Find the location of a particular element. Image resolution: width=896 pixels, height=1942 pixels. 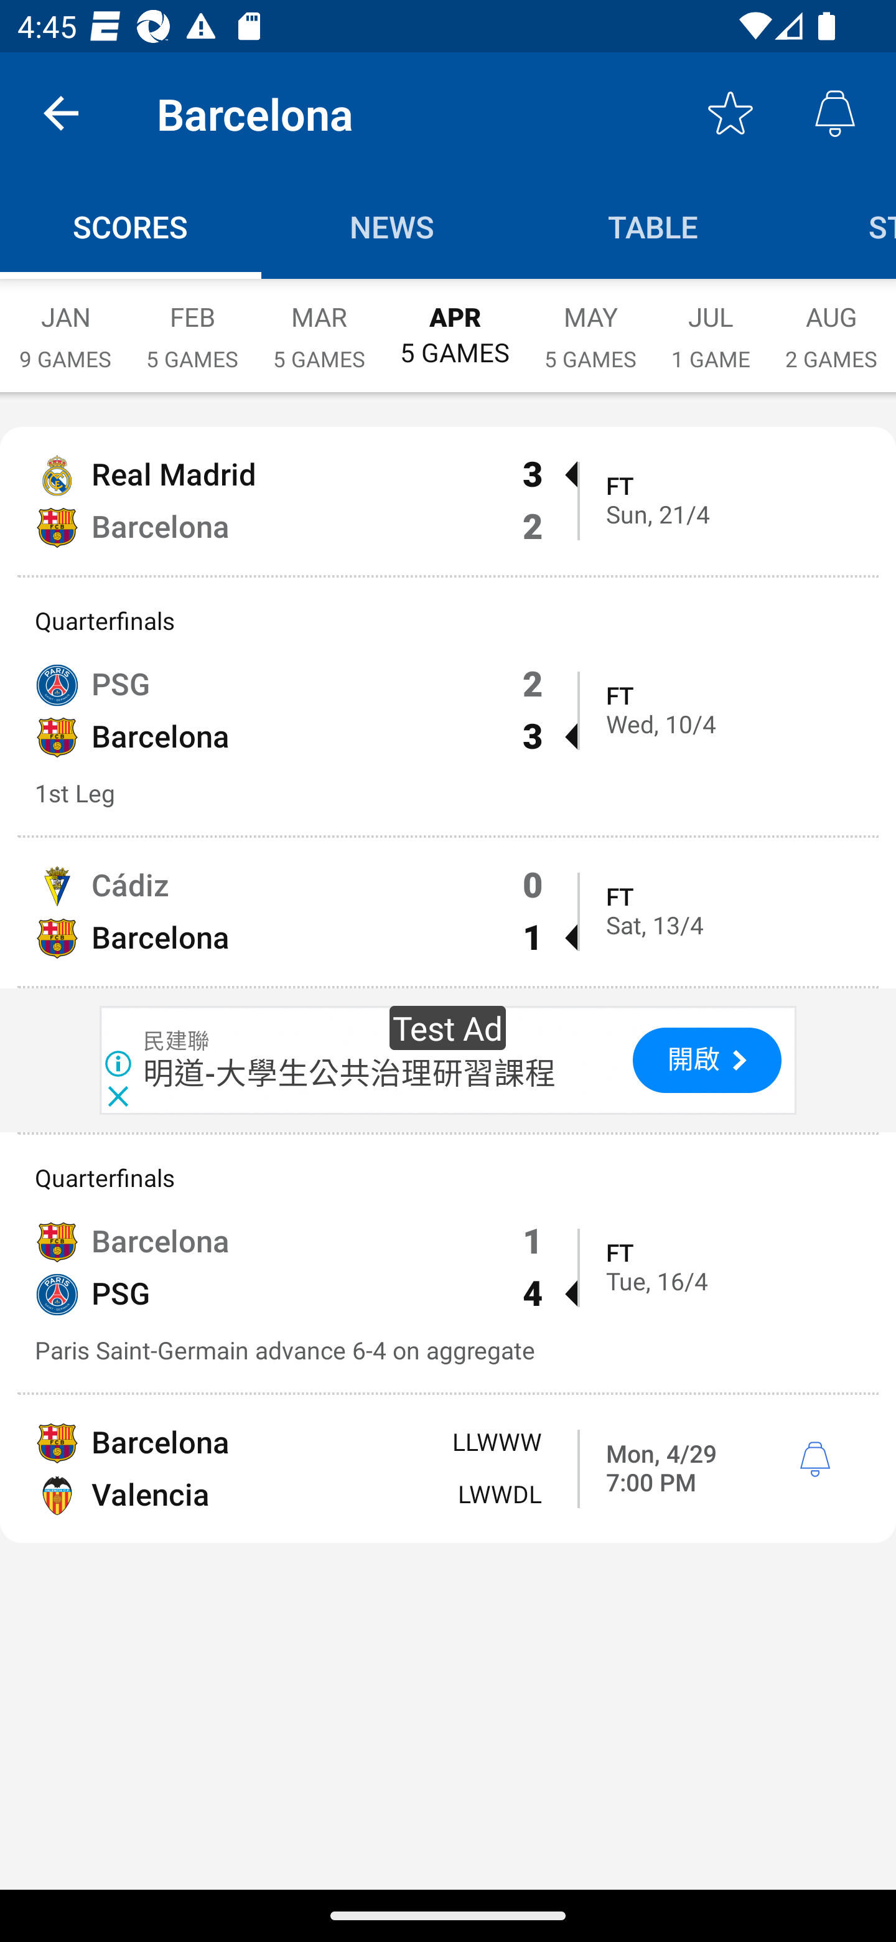

MAR 5 GAMES is located at coordinates (319, 325).